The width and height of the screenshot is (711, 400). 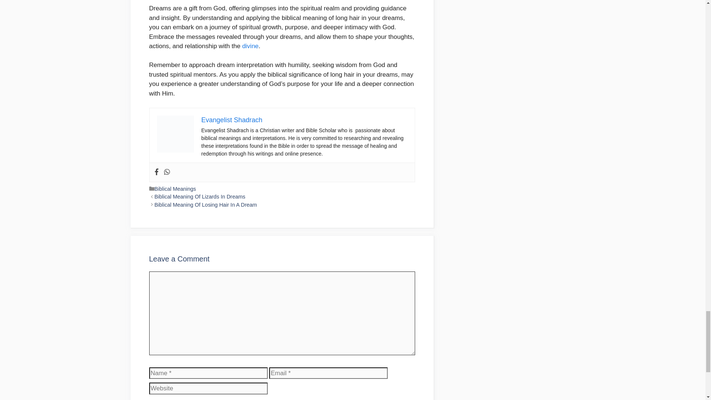 I want to click on Biblical Meaning Of Losing Hair In A Dream, so click(x=205, y=204).